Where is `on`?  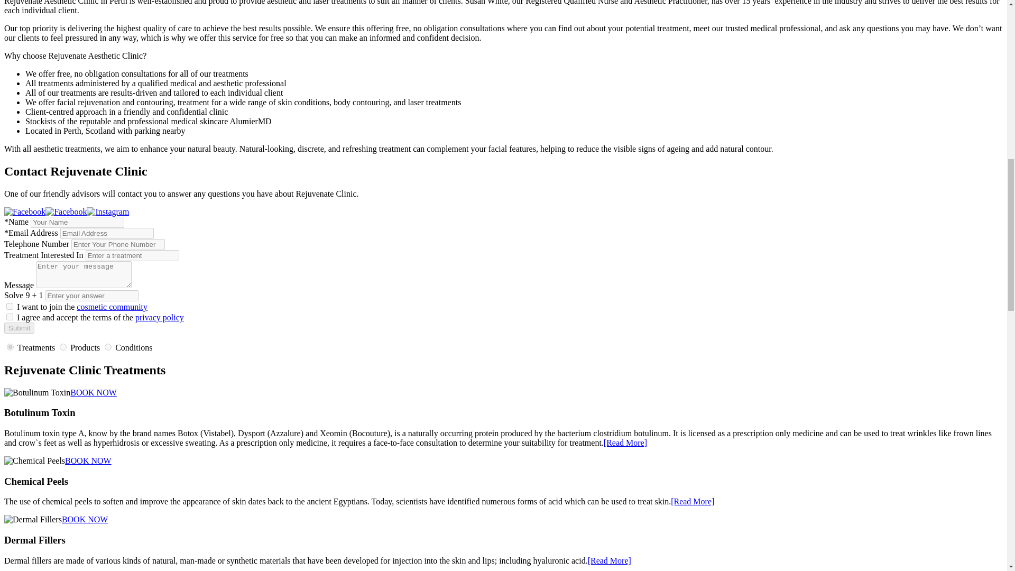 on is located at coordinates (10, 316).